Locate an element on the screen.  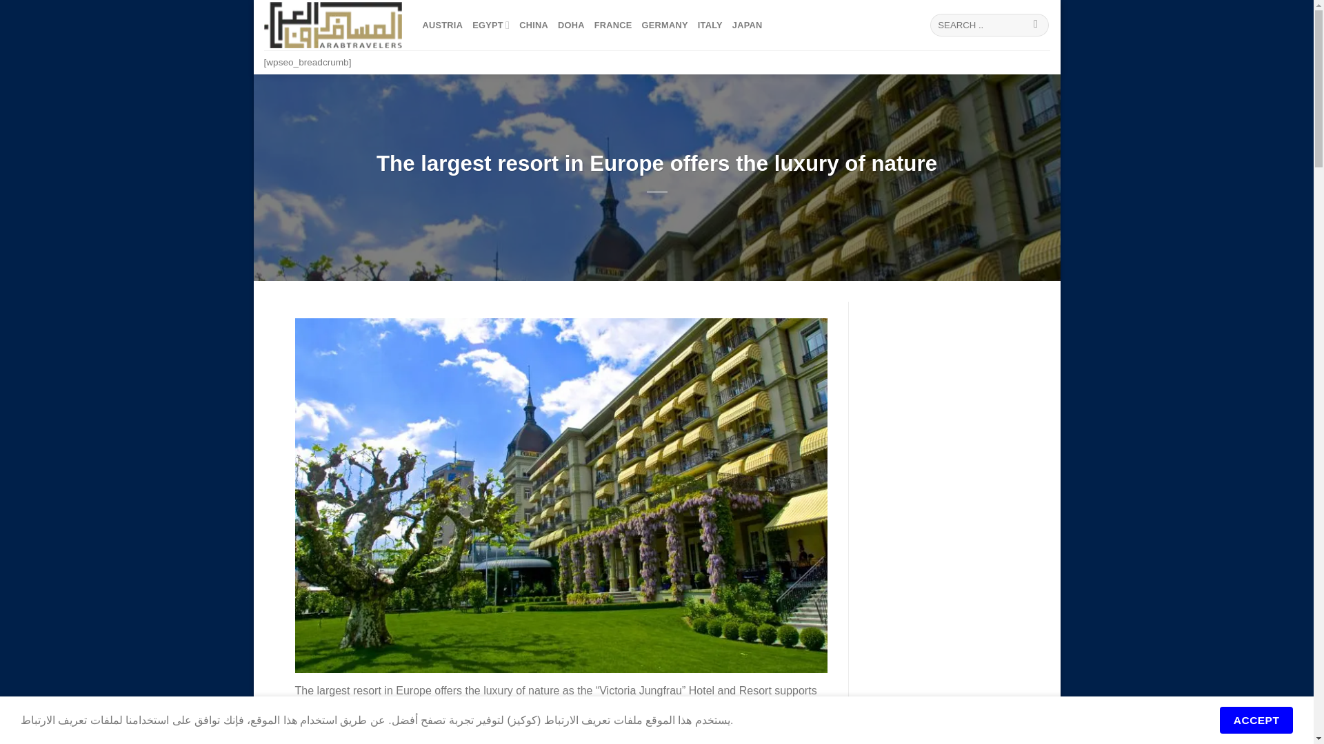
FRANCE is located at coordinates (614, 25).